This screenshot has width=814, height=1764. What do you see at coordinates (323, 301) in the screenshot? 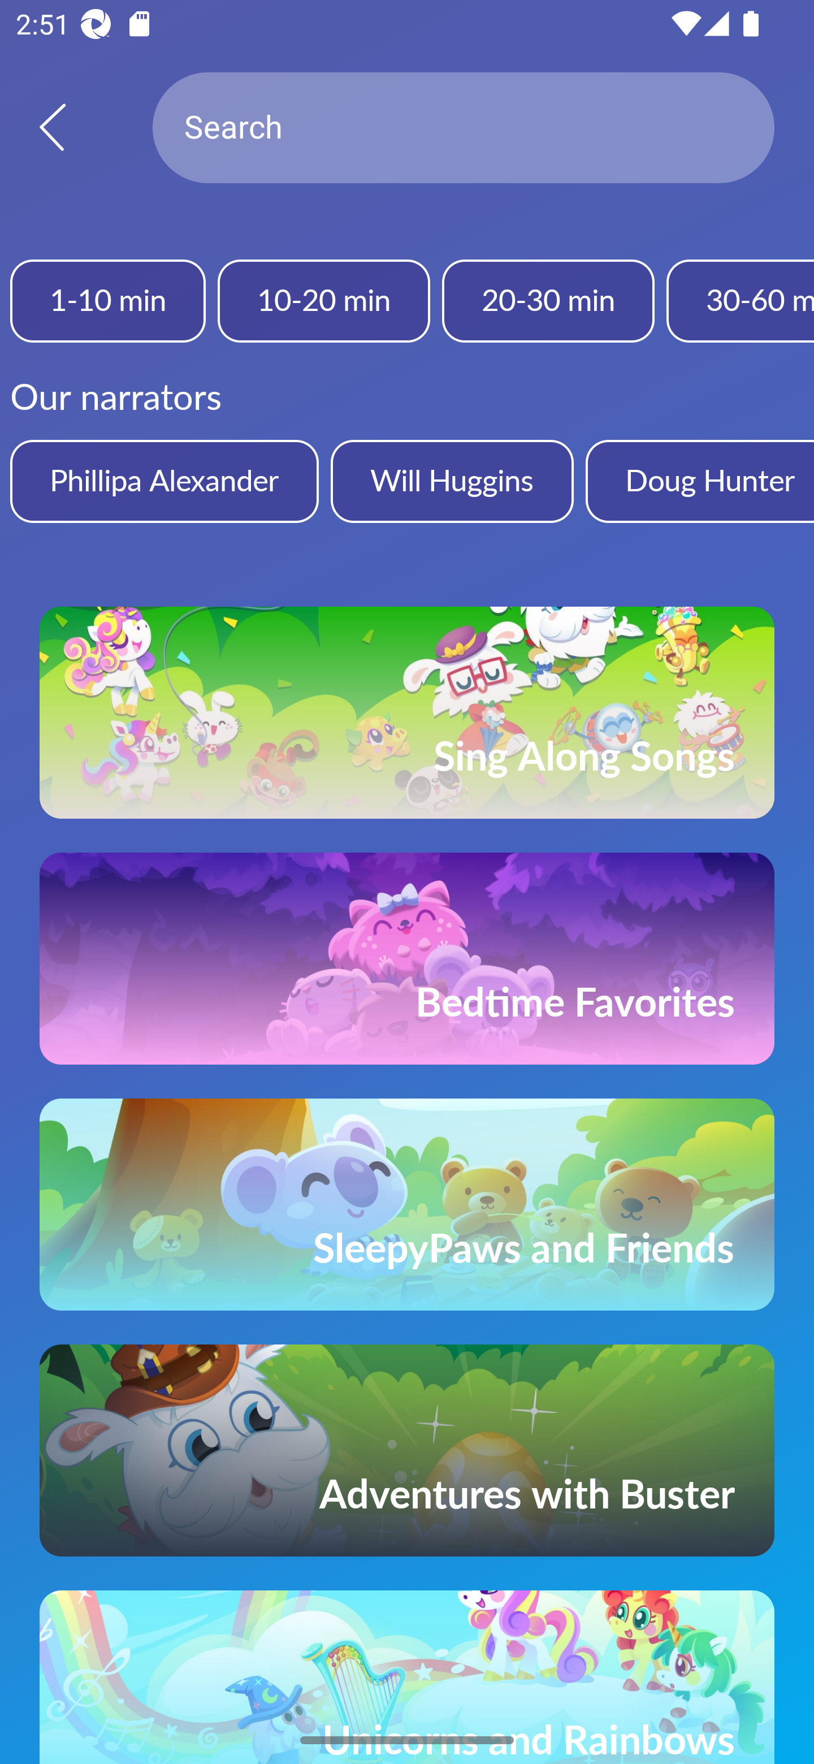
I see `10-20 min` at bounding box center [323, 301].